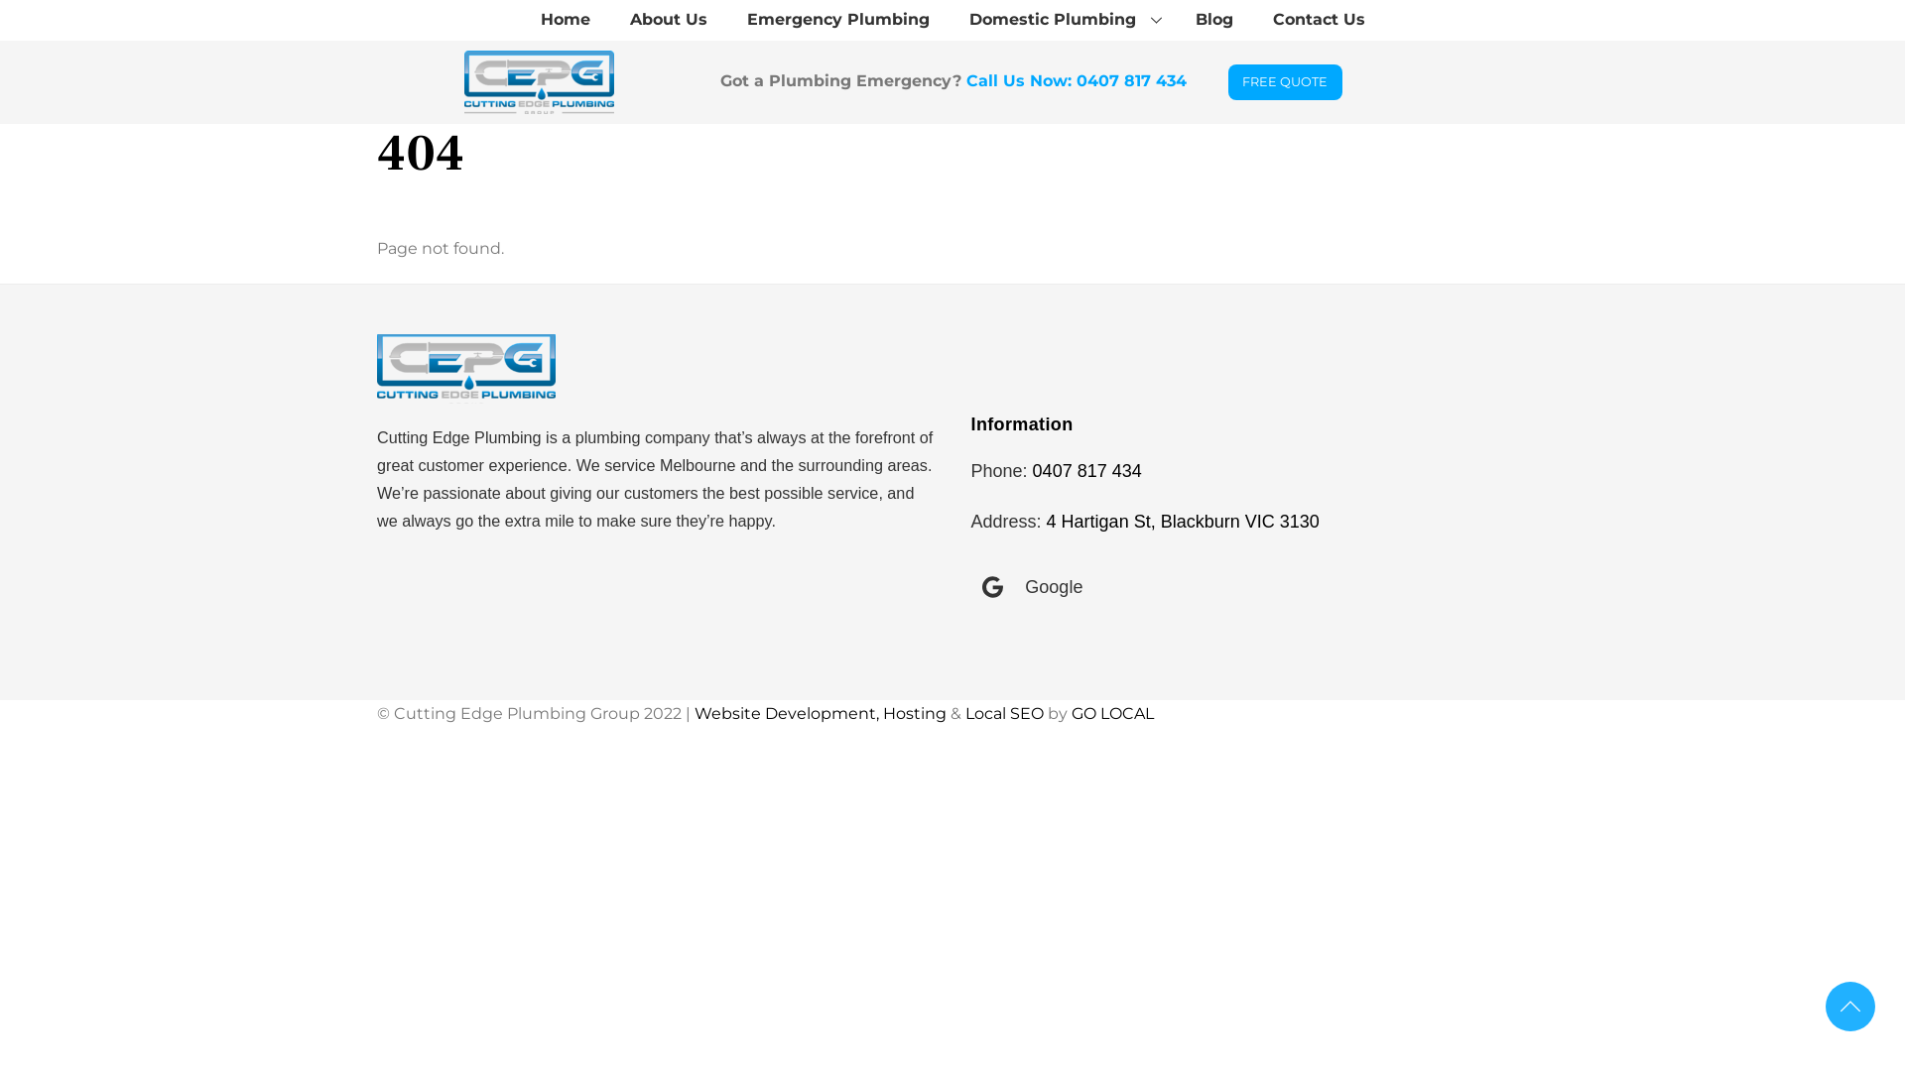 This screenshot has width=1905, height=1071. What do you see at coordinates (837, 20) in the screenshot?
I see `Emergency Plumbing` at bounding box center [837, 20].